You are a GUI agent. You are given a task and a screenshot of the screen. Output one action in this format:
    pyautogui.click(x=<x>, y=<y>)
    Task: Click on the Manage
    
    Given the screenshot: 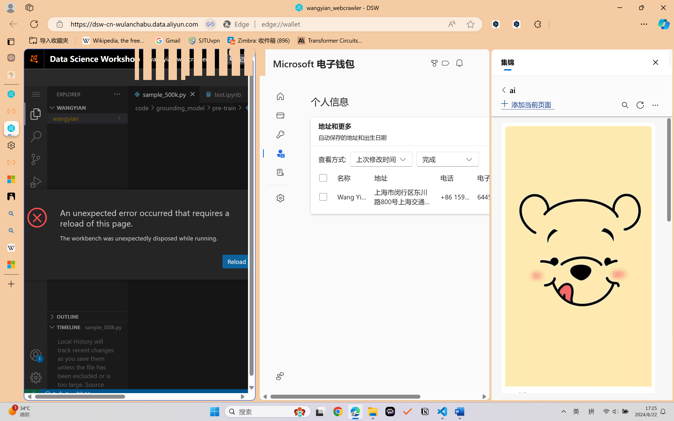 What is the action you would take?
    pyautogui.click(x=36, y=378)
    